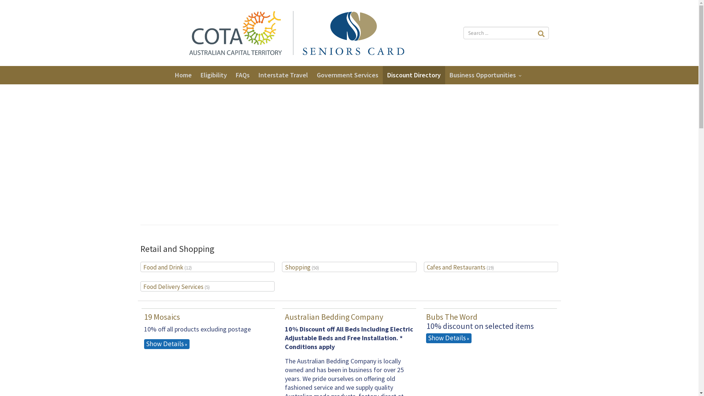 The width and height of the screenshot is (704, 396). What do you see at coordinates (334, 317) in the screenshot?
I see `Australian Bedding Company` at bounding box center [334, 317].